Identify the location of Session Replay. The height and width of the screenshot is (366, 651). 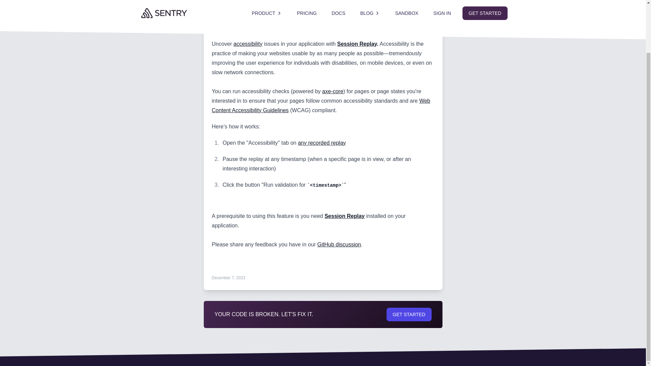
(357, 44).